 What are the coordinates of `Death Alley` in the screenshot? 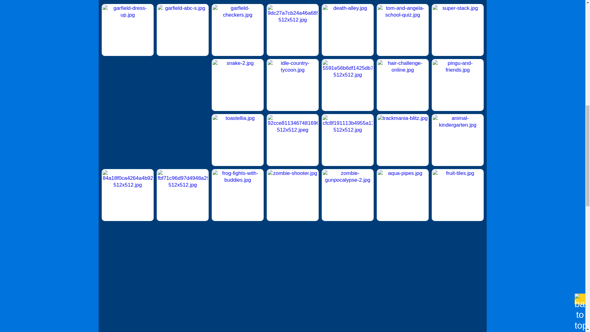 It's located at (347, 30).